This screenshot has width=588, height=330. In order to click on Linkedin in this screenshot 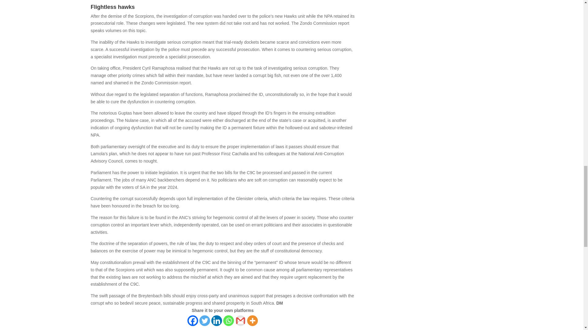, I will do `click(217, 321)`.